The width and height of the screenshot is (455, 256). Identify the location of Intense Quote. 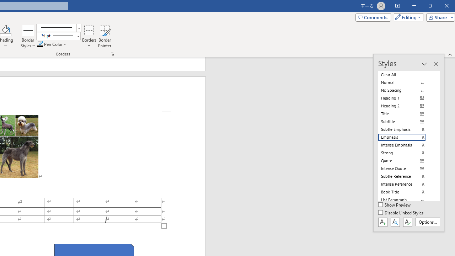
(406, 169).